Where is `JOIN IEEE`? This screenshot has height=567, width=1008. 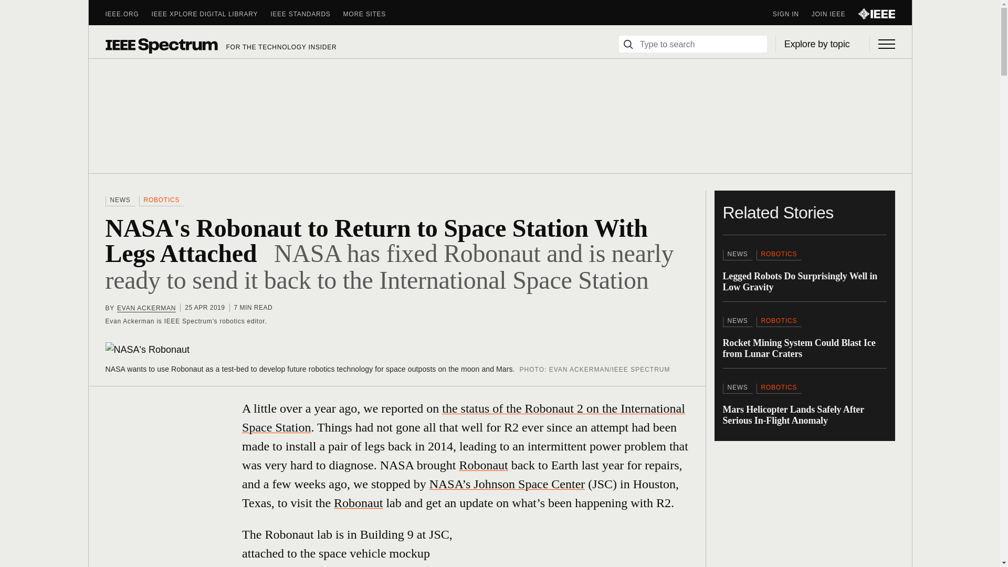 JOIN IEEE is located at coordinates (835, 14).